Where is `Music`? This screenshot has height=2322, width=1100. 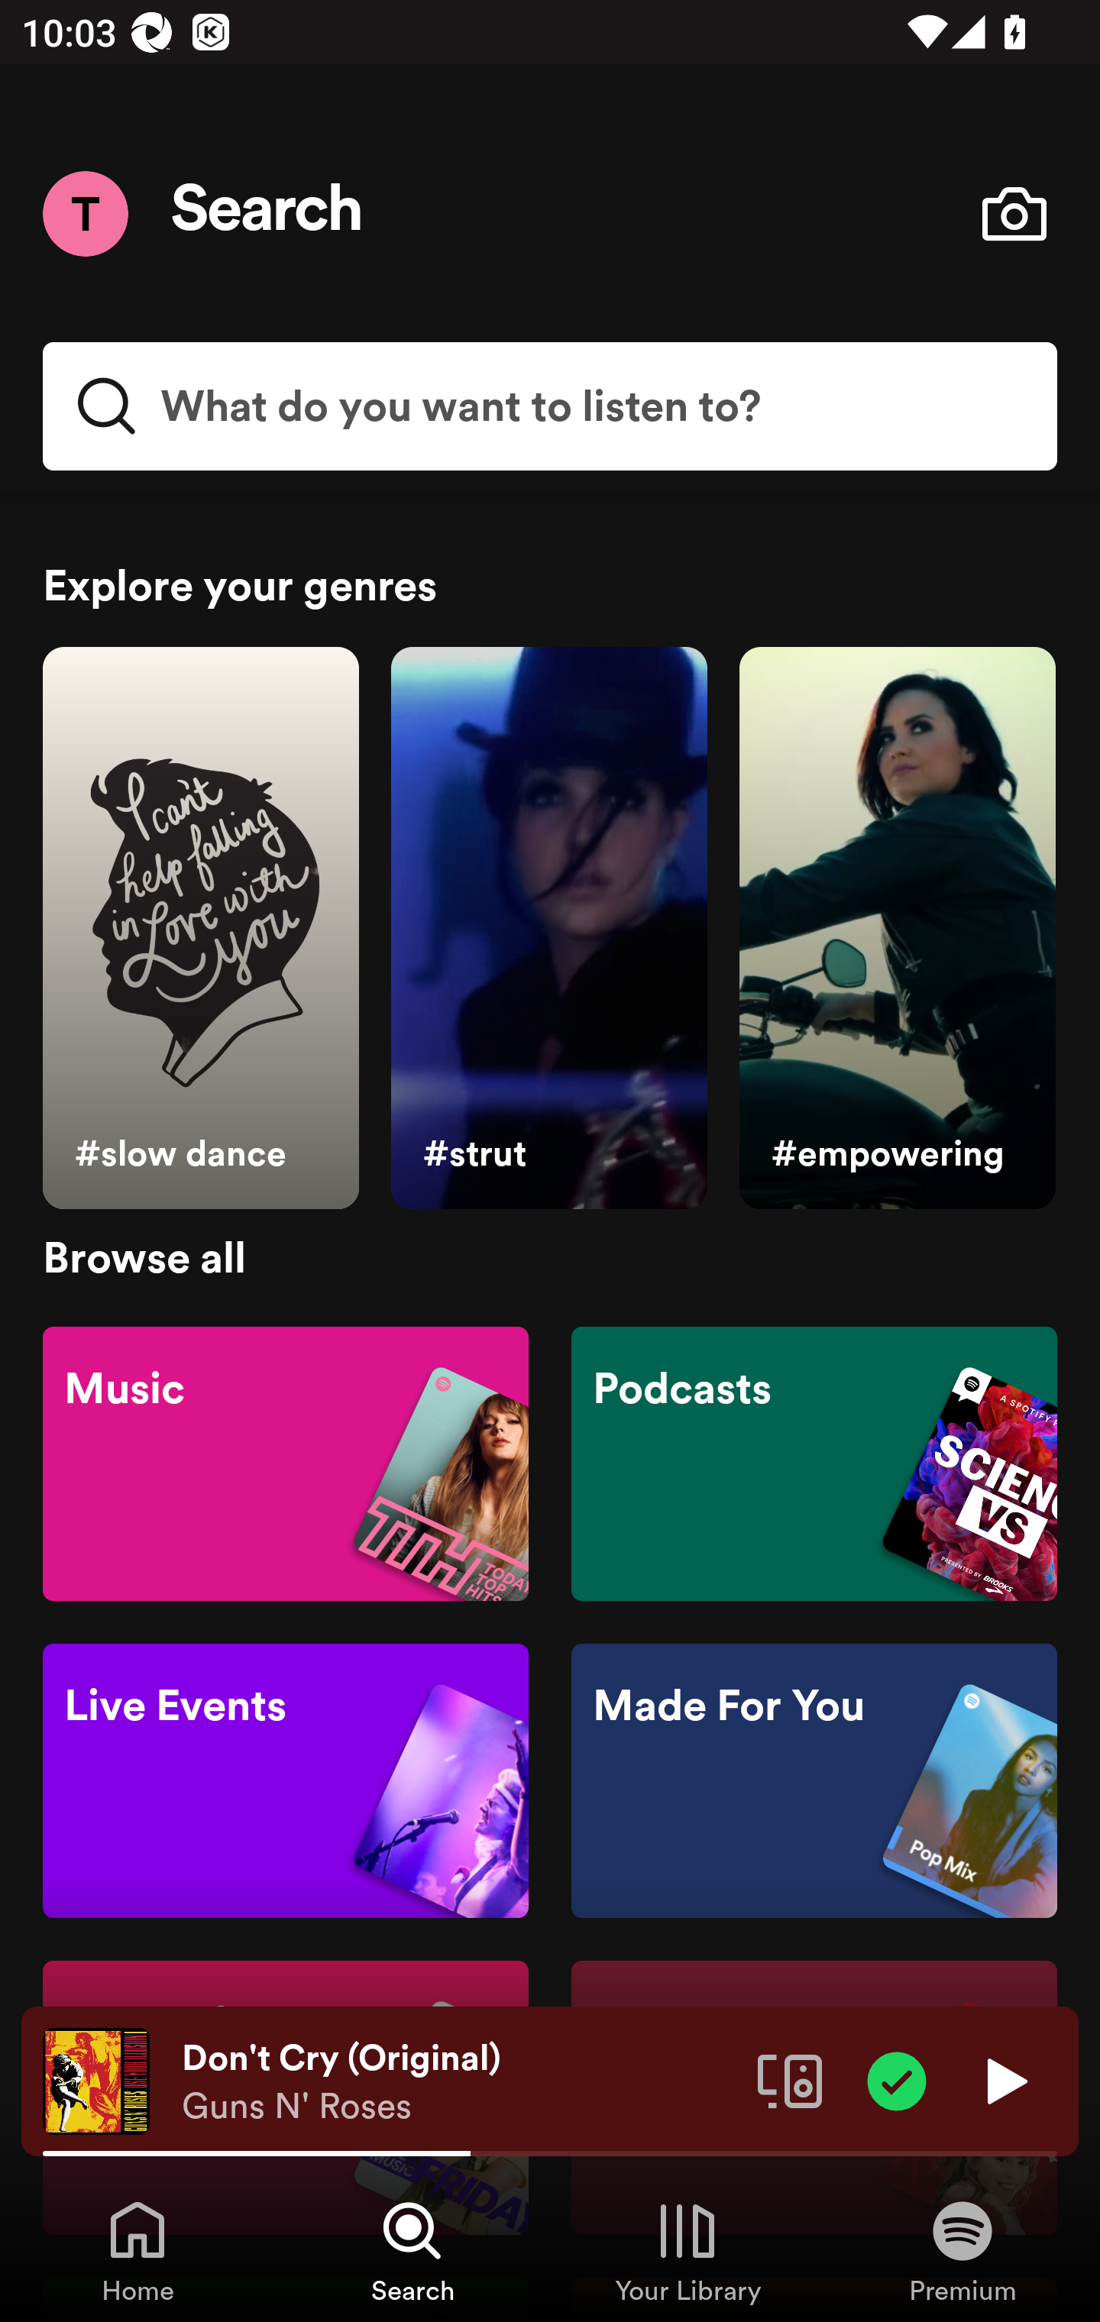
Music is located at coordinates (286, 1462).